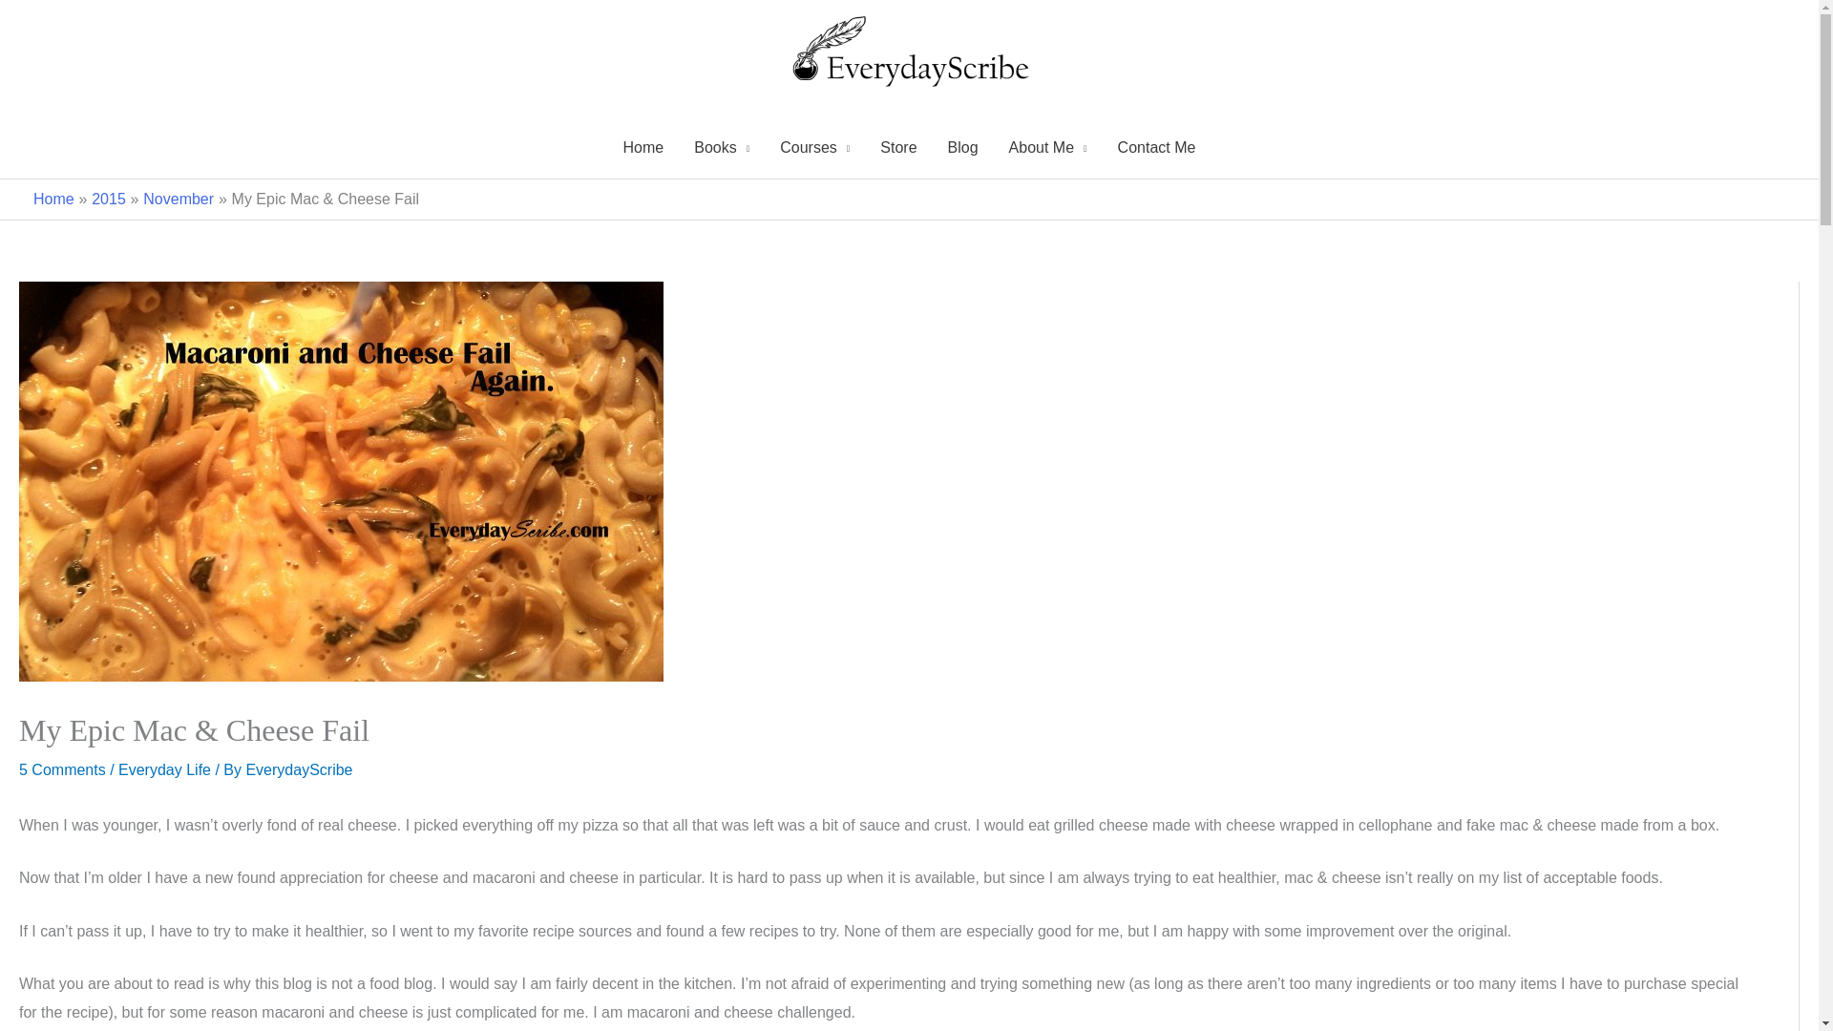 The image size is (1833, 1031). I want to click on 2015, so click(109, 199).